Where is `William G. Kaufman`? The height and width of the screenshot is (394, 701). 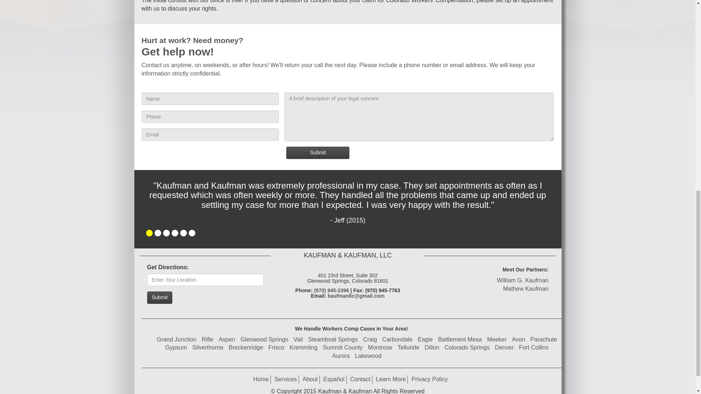
William G. Kaufman is located at coordinates (522, 280).